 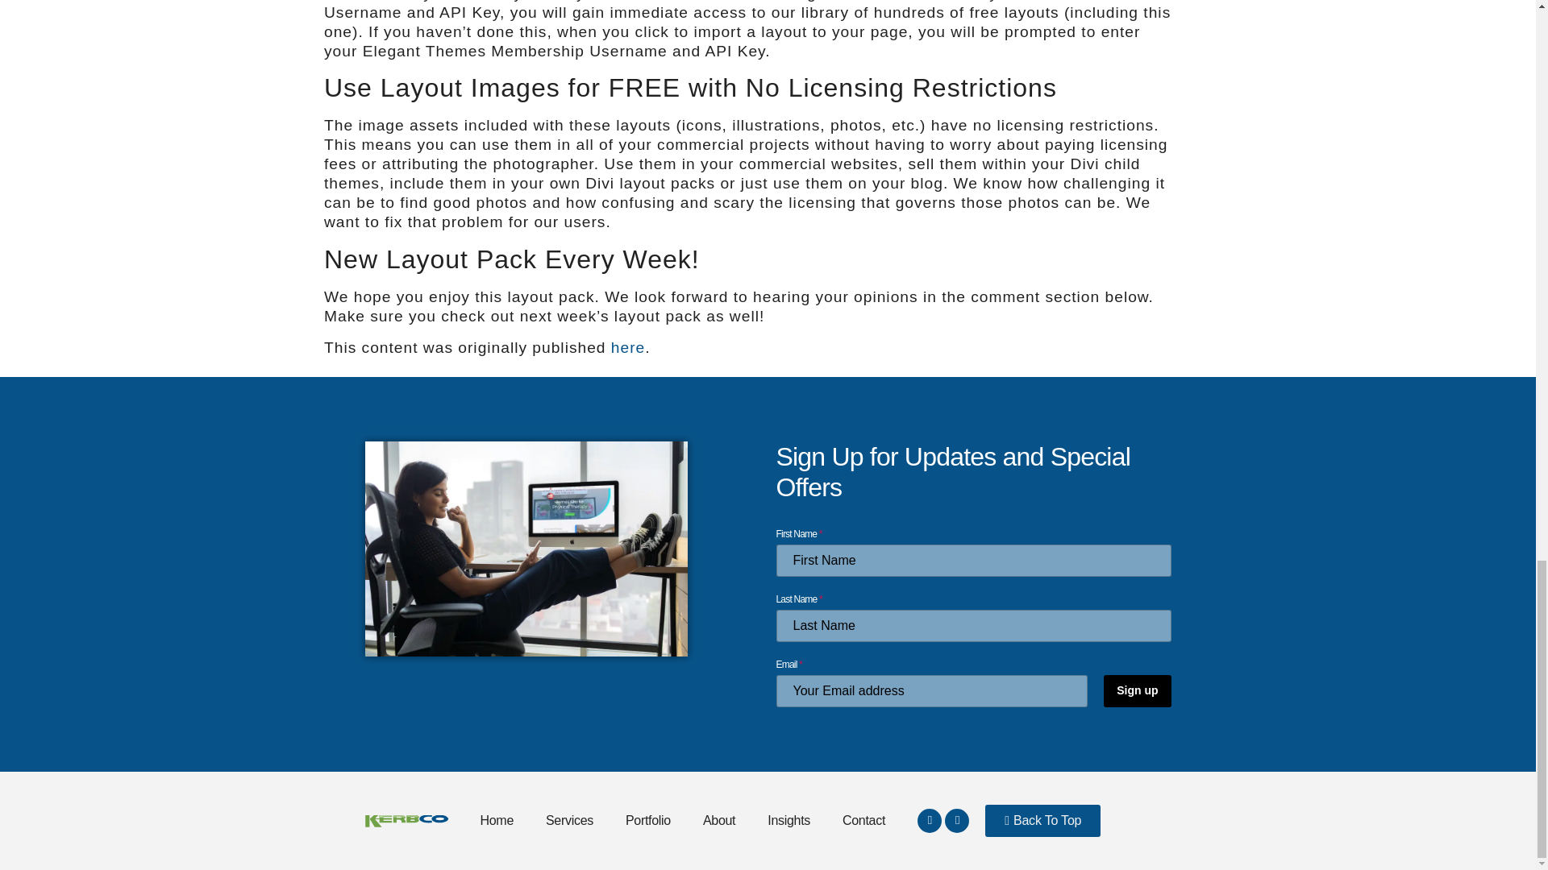 What do you see at coordinates (669, 1) in the screenshot?
I see `members area` at bounding box center [669, 1].